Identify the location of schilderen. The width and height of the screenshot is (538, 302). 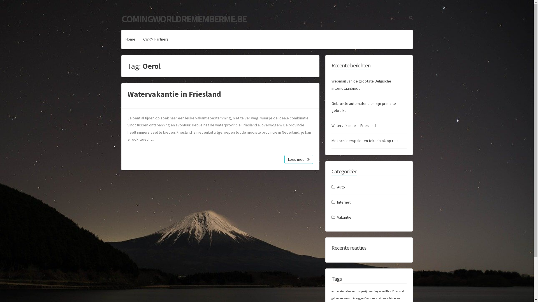
(393, 298).